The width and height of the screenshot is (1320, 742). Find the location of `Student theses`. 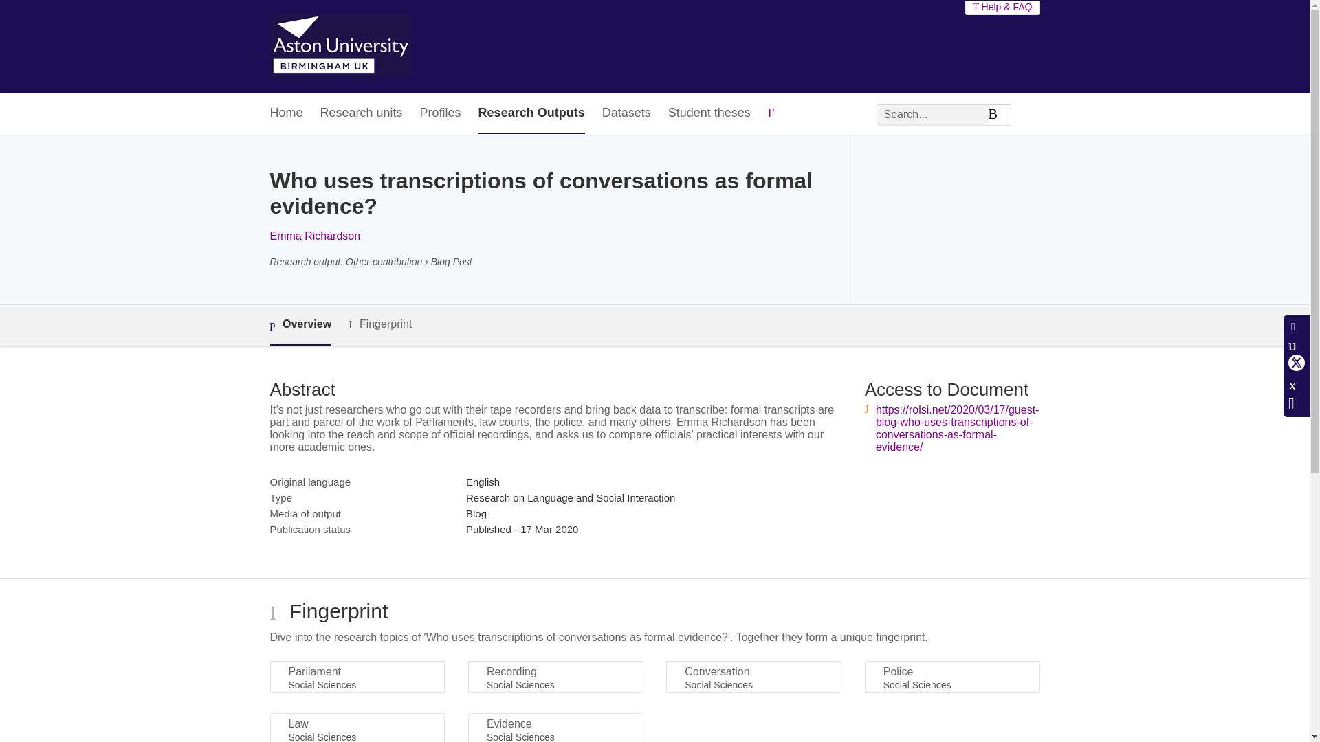

Student theses is located at coordinates (709, 114).